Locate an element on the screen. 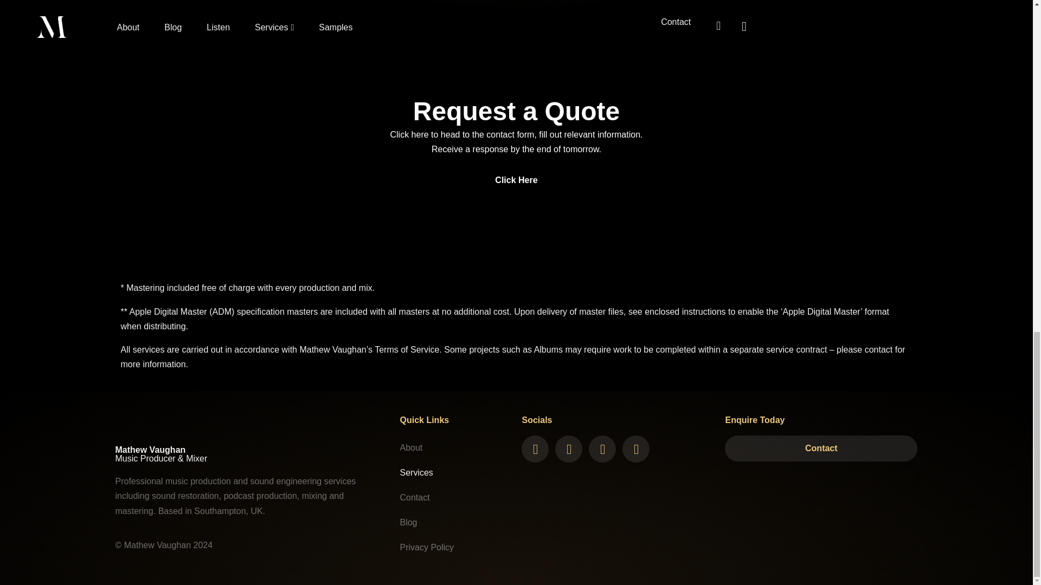  Services is located at coordinates (455, 472).